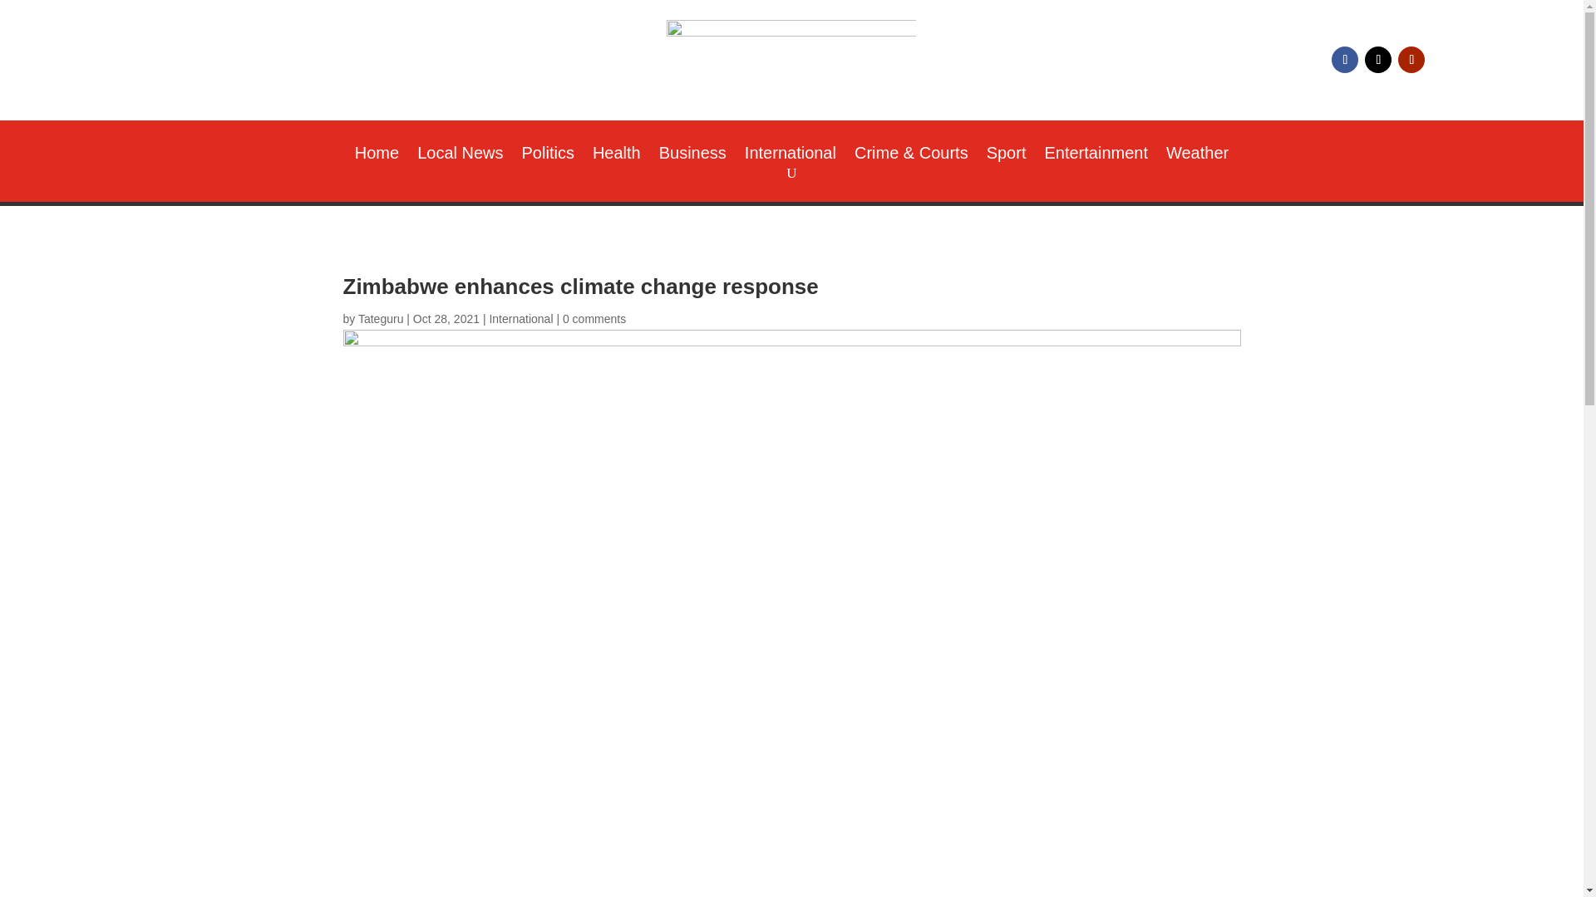 The image size is (1596, 897). Describe the element at coordinates (1096, 156) in the screenshot. I see `Entertainment` at that location.